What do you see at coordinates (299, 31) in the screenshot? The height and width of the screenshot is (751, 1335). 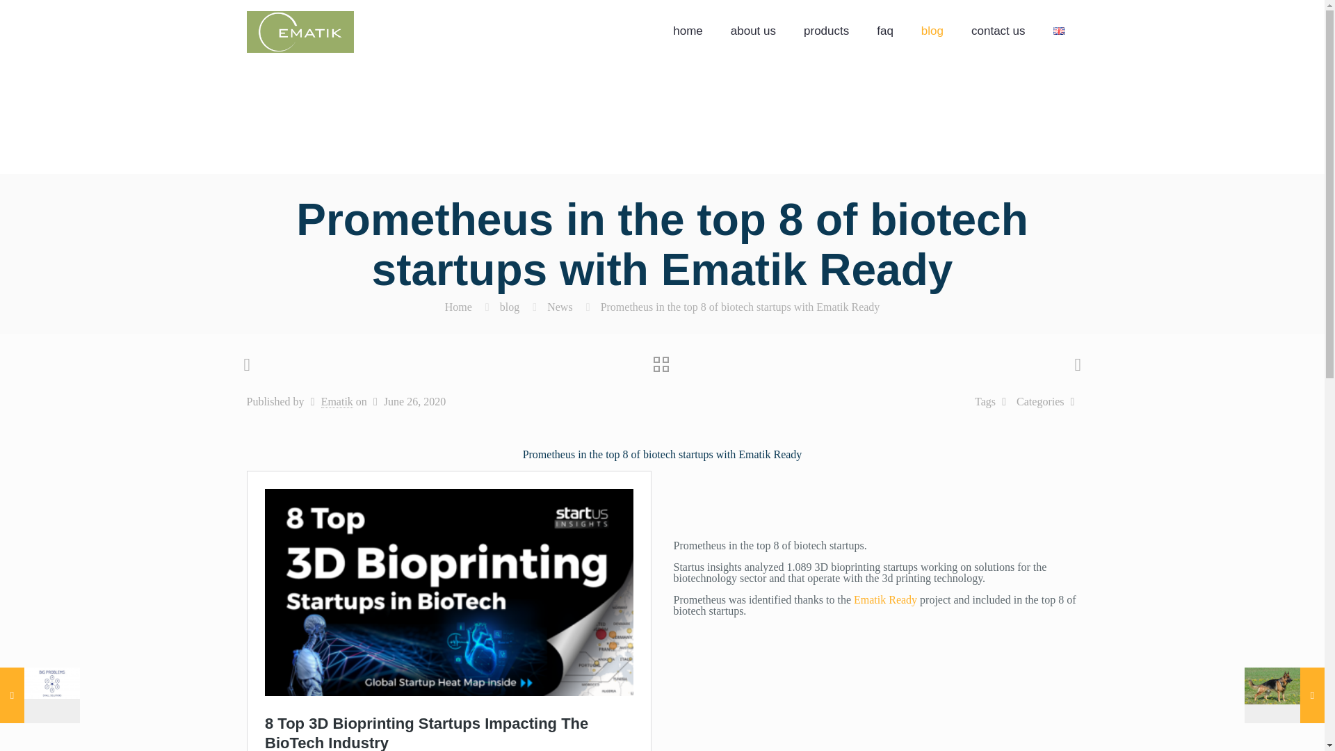 I see `Prometheus` at bounding box center [299, 31].